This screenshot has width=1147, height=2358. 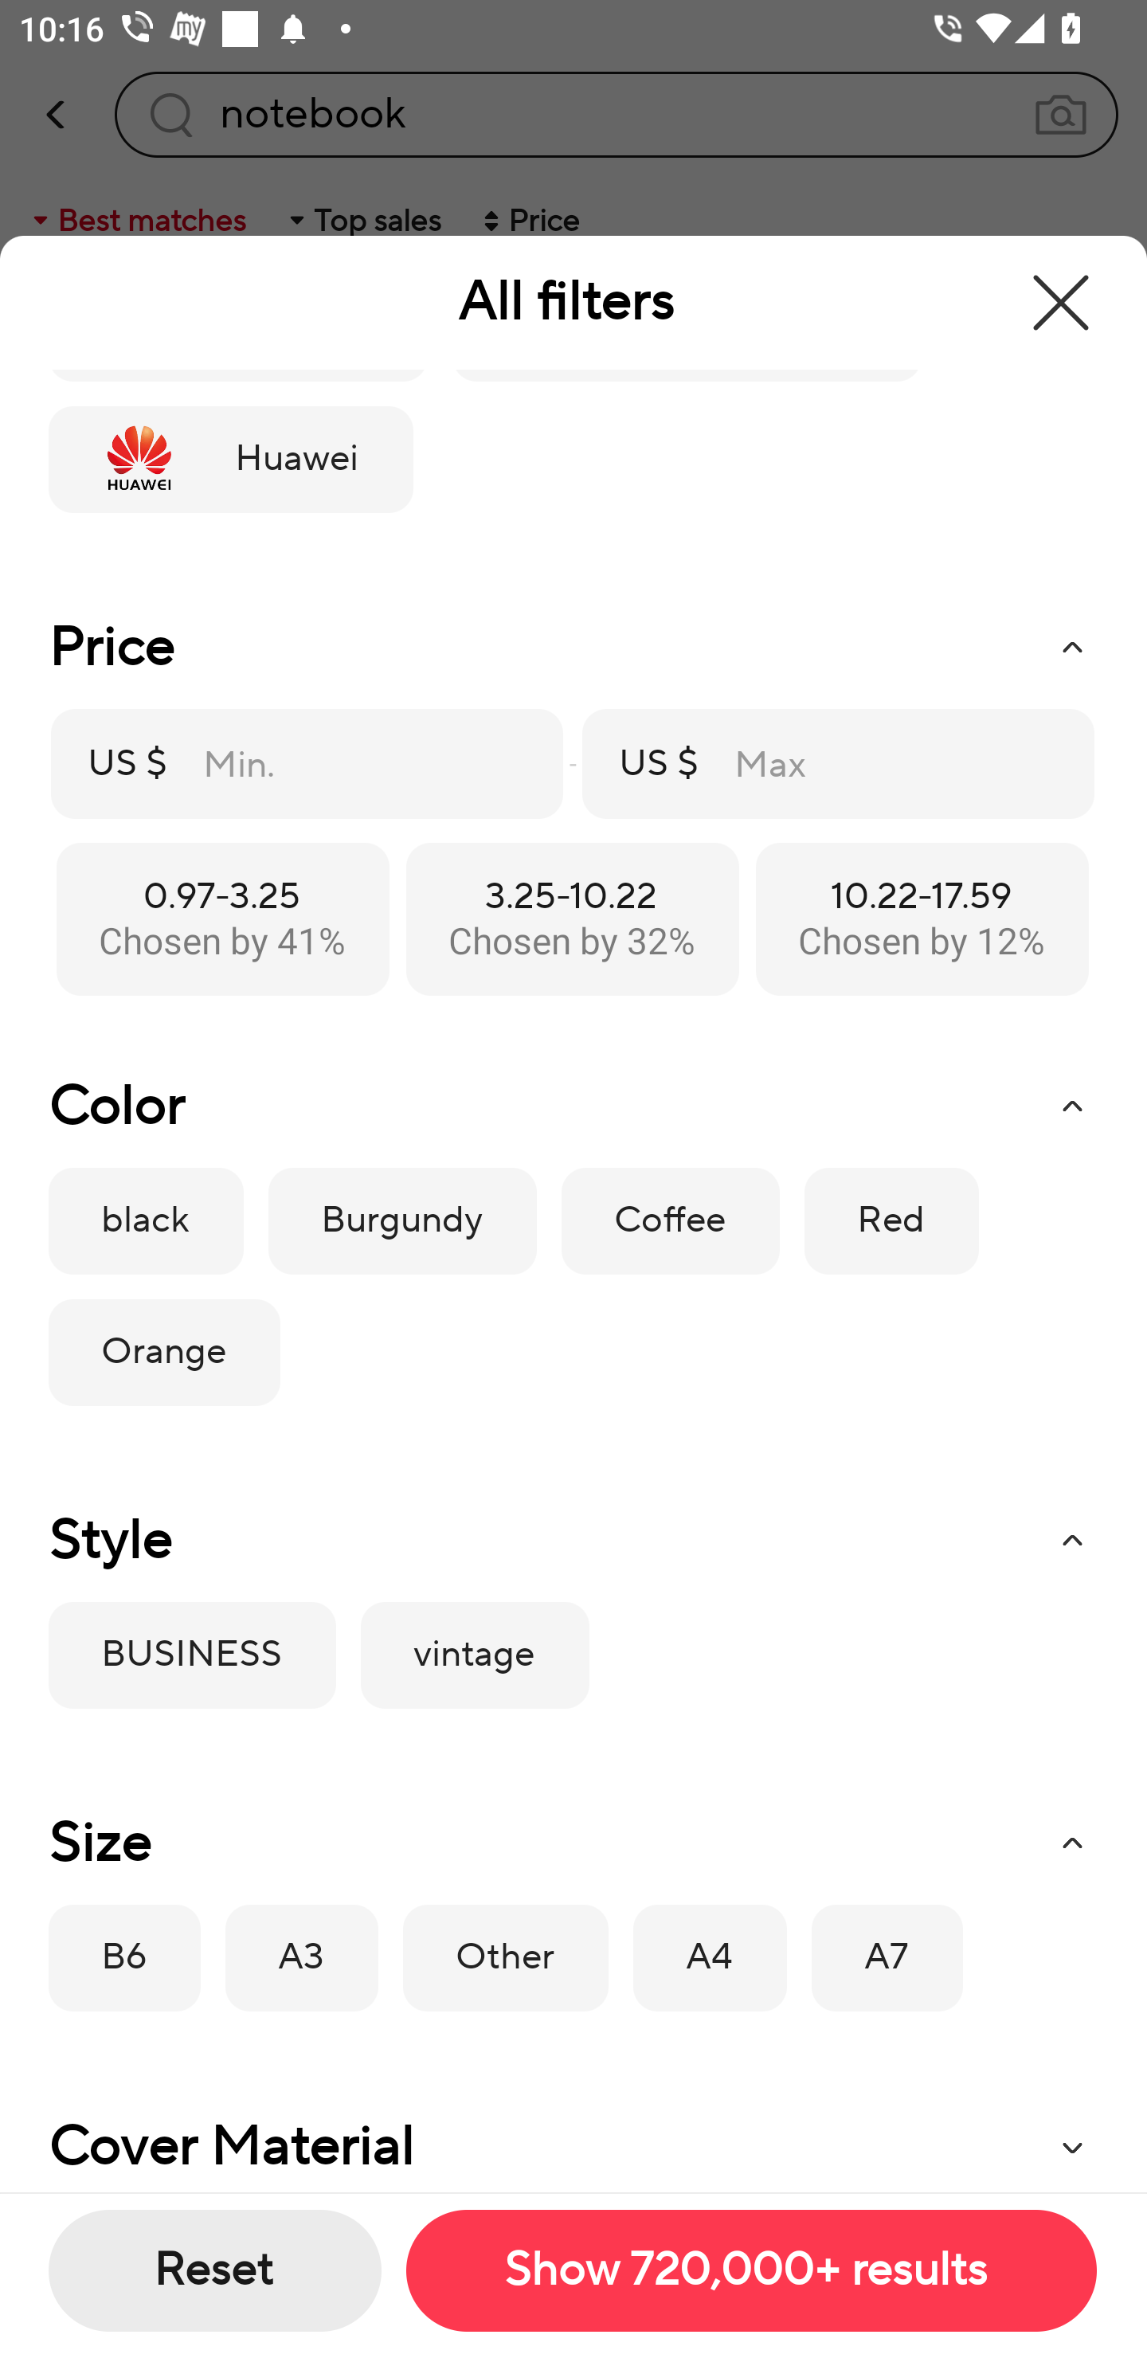 What do you see at coordinates (573, 1843) in the screenshot?
I see `Size` at bounding box center [573, 1843].